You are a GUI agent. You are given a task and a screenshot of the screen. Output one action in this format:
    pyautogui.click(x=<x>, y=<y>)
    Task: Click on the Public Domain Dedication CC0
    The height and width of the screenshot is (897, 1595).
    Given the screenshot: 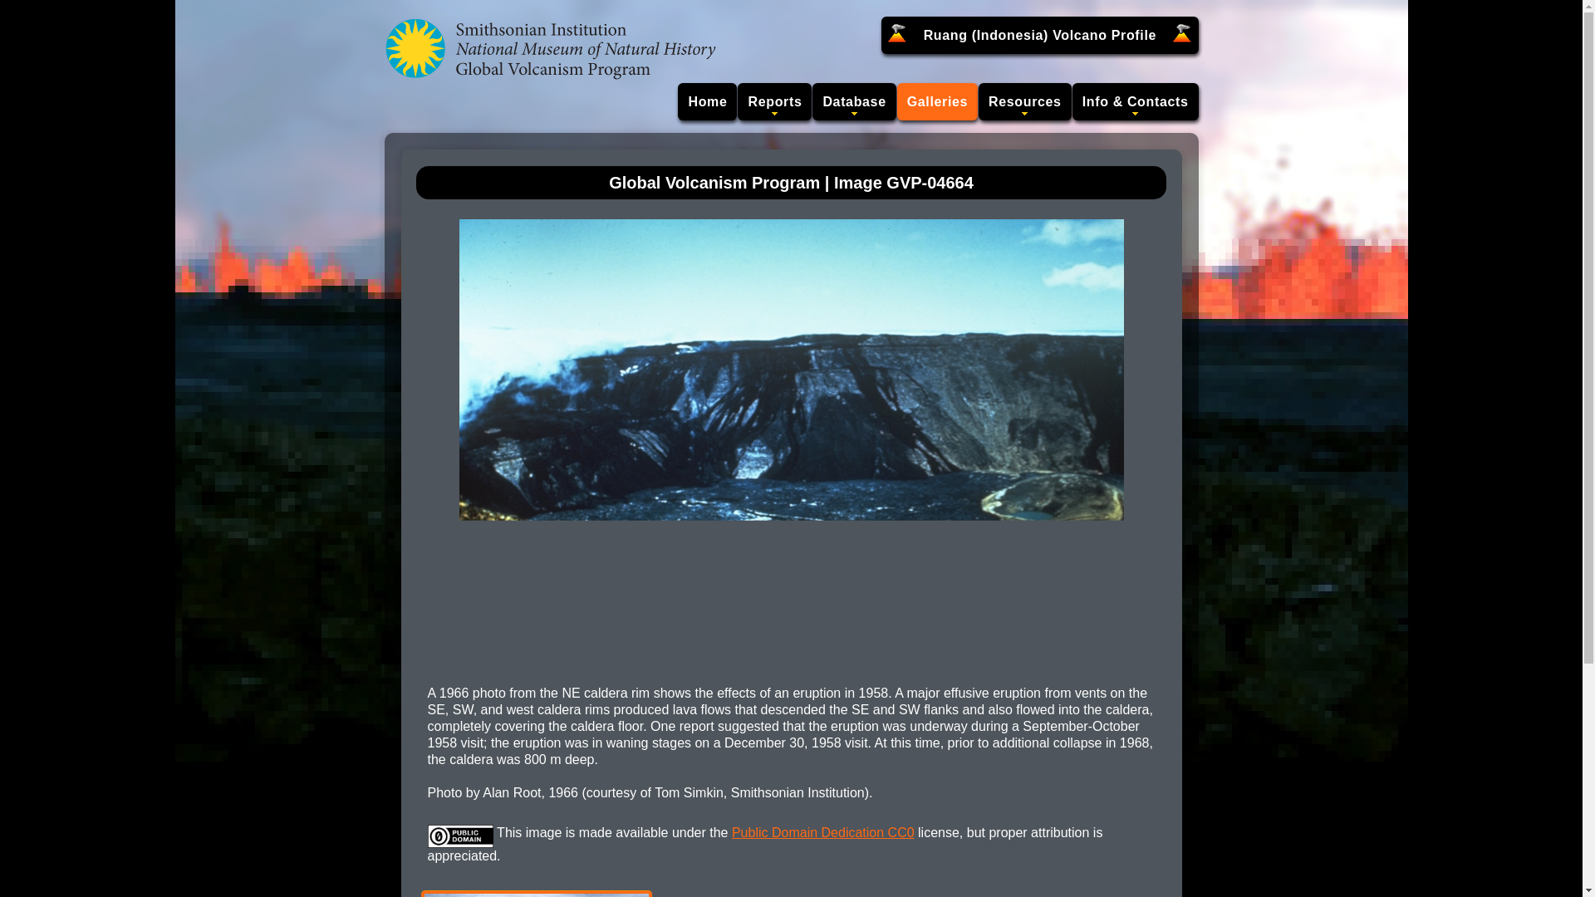 What is the action you would take?
    pyautogui.click(x=822, y=832)
    